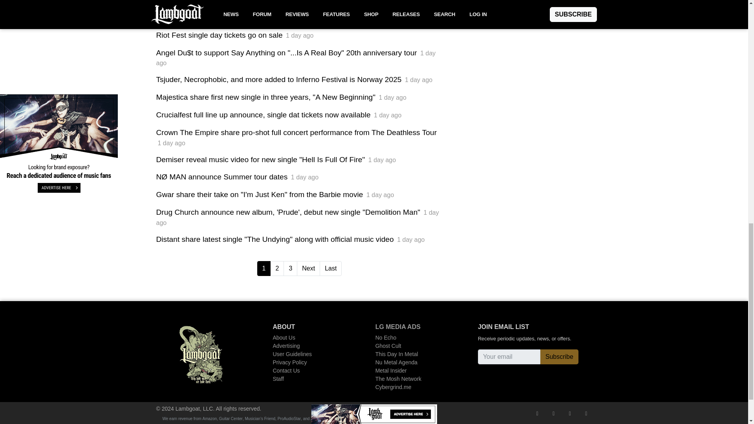 This screenshot has width=754, height=424. What do you see at coordinates (219, 35) in the screenshot?
I see `Riot Fest single day tickets go on sale` at bounding box center [219, 35].